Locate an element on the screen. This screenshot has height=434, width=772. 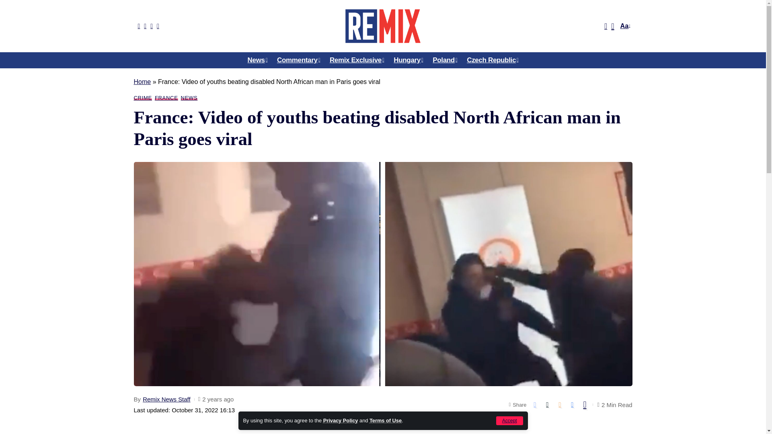
Terms of Use is located at coordinates (385, 420).